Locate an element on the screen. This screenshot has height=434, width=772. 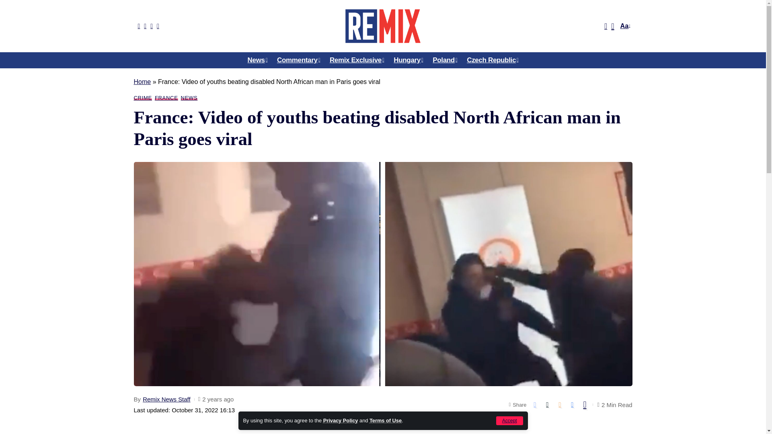
Terms of Use is located at coordinates (385, 420).